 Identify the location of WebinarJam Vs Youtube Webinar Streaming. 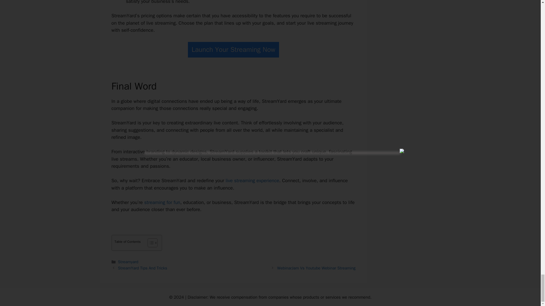
(316, 268).